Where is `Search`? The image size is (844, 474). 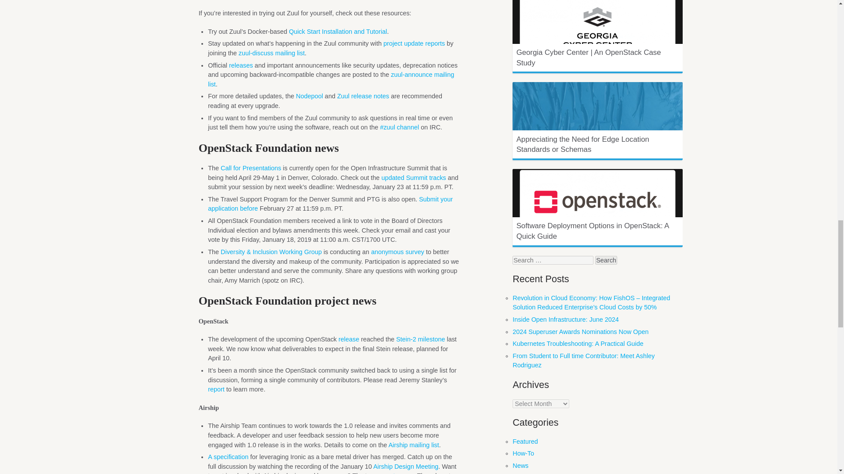
Search is located at coordinates (606, 260).